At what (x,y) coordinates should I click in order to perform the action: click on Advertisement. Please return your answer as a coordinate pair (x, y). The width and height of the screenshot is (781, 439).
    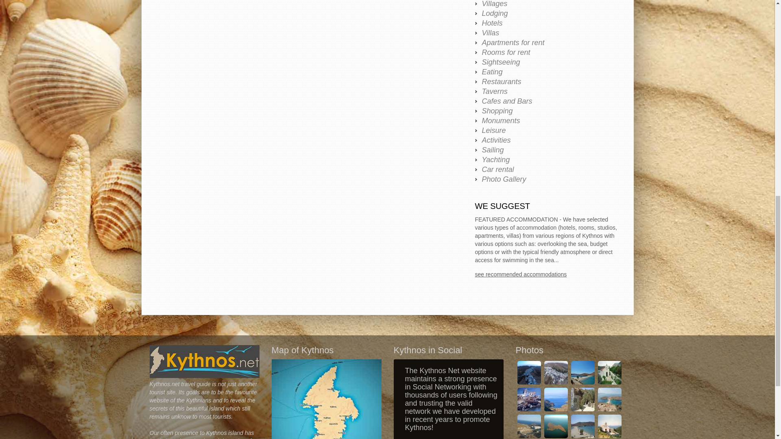
    Looking at the image, I should click on (306, 49).